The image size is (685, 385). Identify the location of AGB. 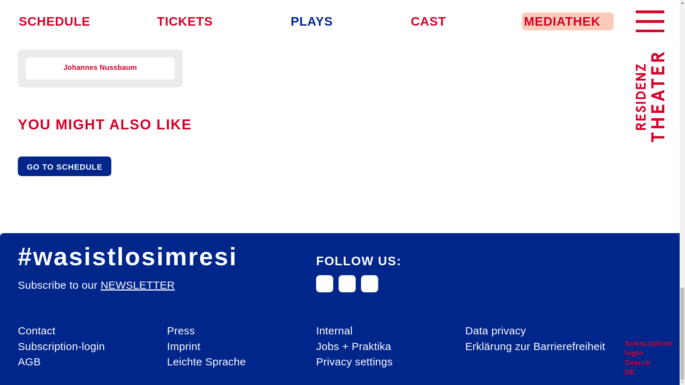
(29, 361).